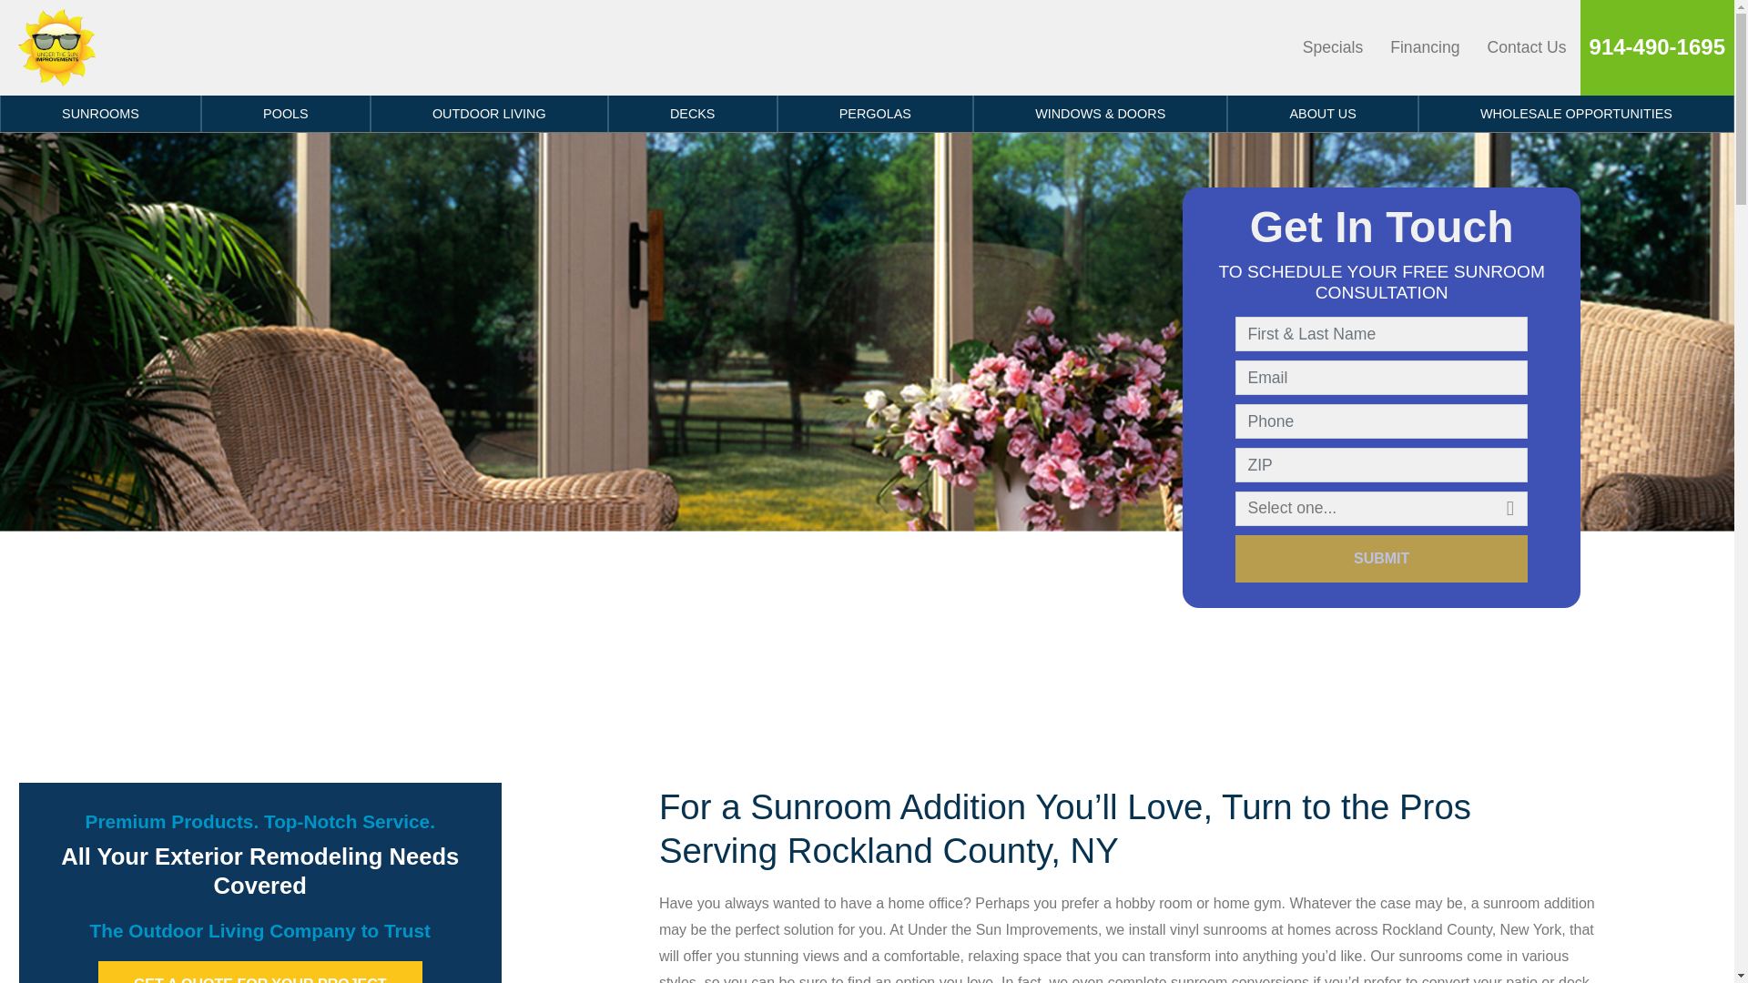 This screenshot has height=983, width=1748. Describe the element at coordinates (56, 47) in the screenshot. I see `Under the Sun Improvements` at that location.